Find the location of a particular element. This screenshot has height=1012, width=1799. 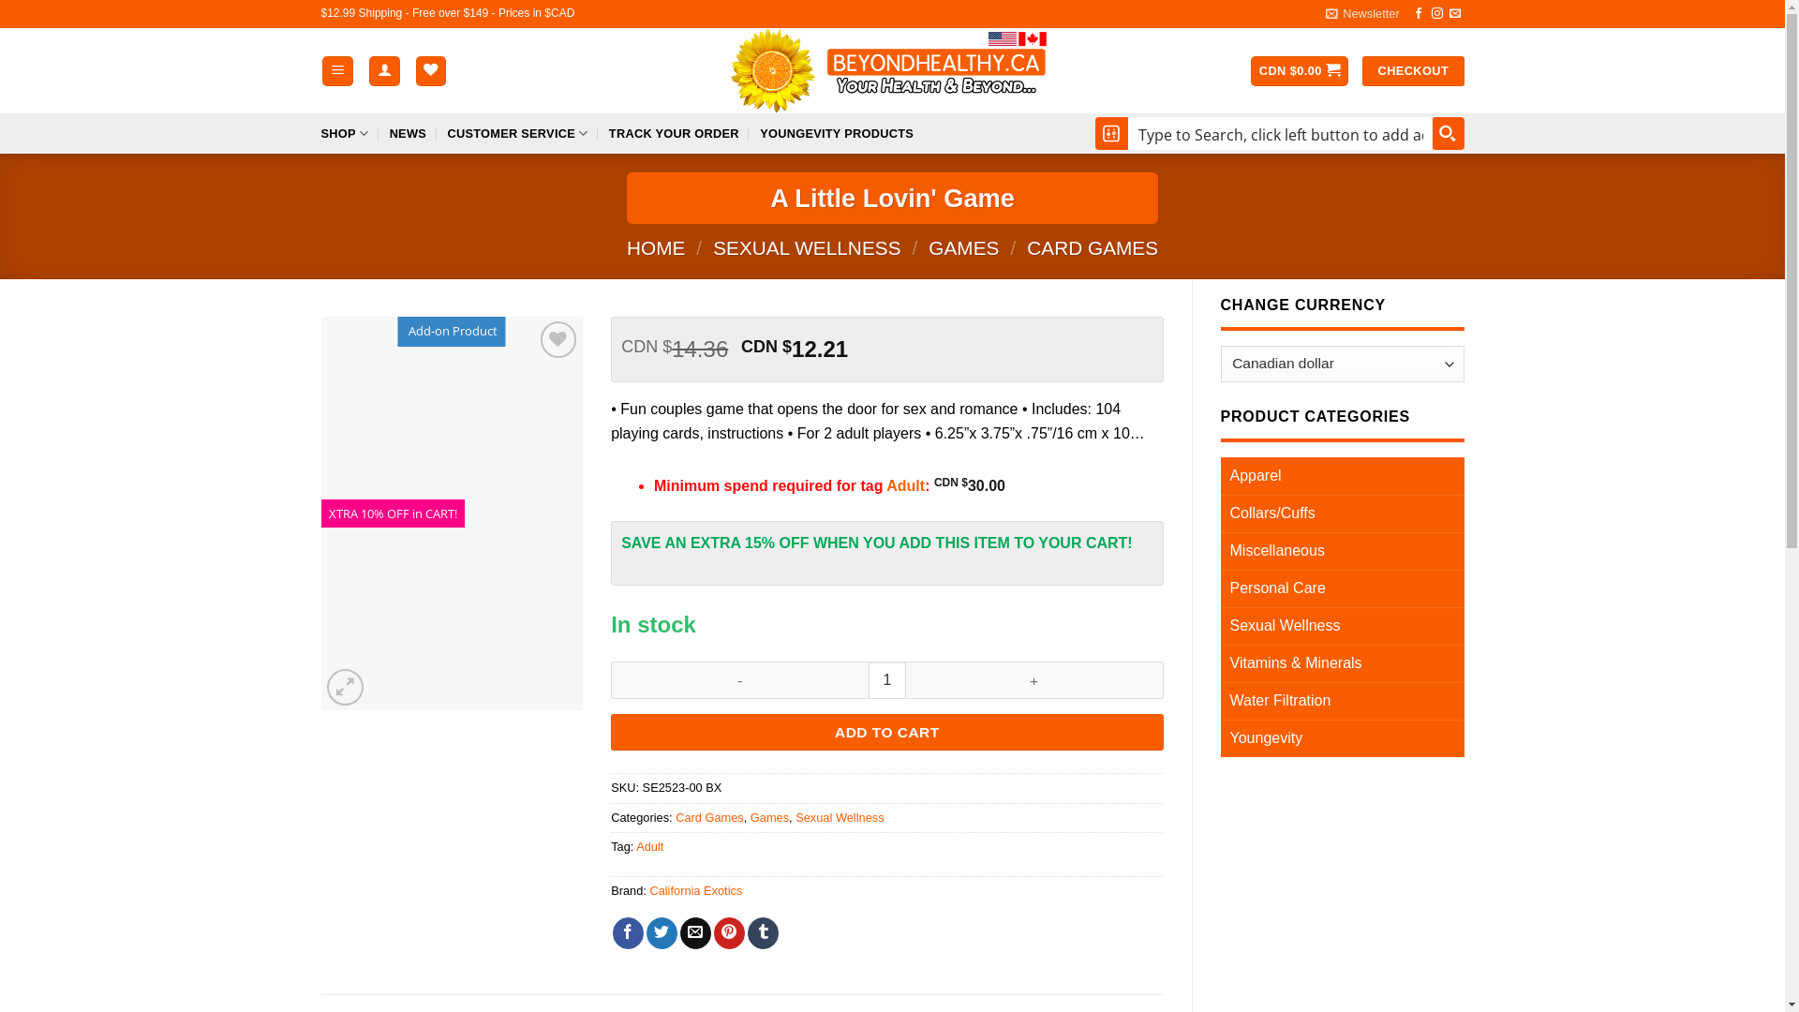

NEWS is located at coordinates (409, 133).